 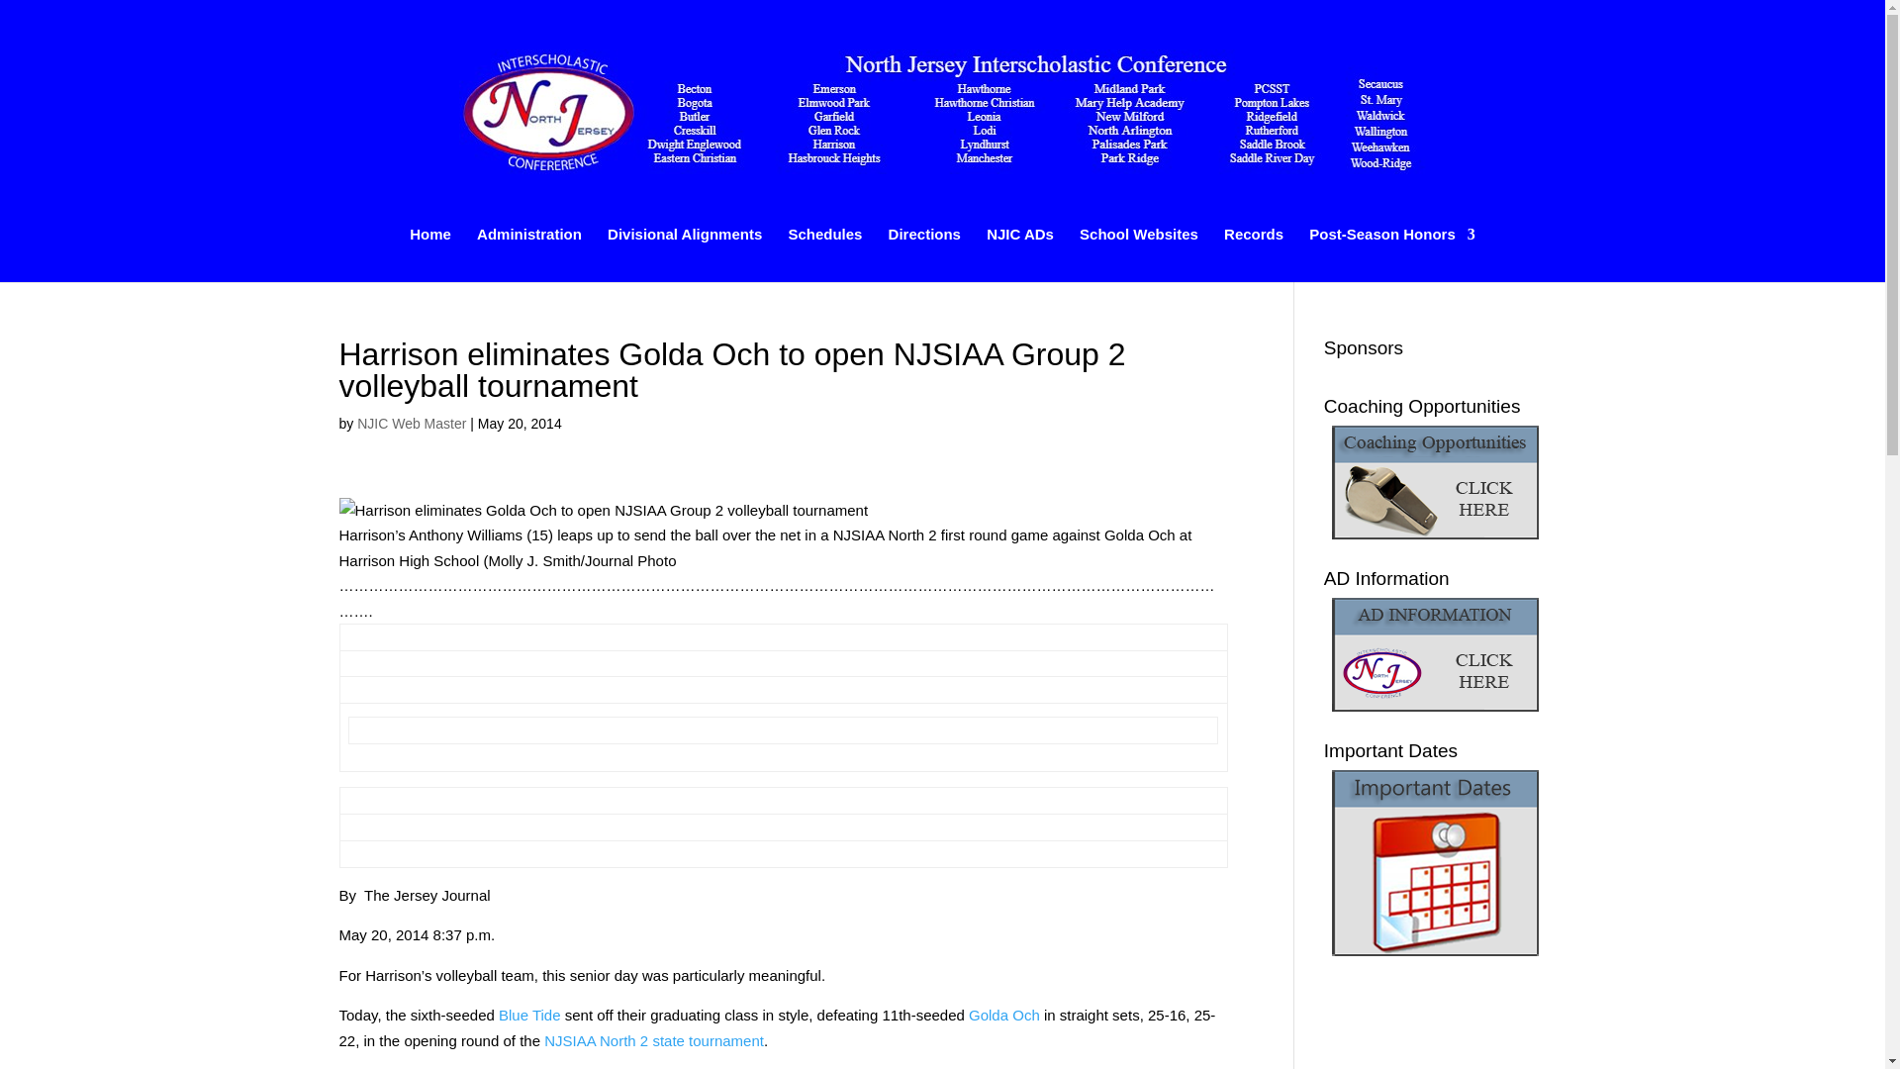 What do you see at coordinates (1138, 255) in the screenshot?
I see `School Websites` at bounding box center [1138, 255].